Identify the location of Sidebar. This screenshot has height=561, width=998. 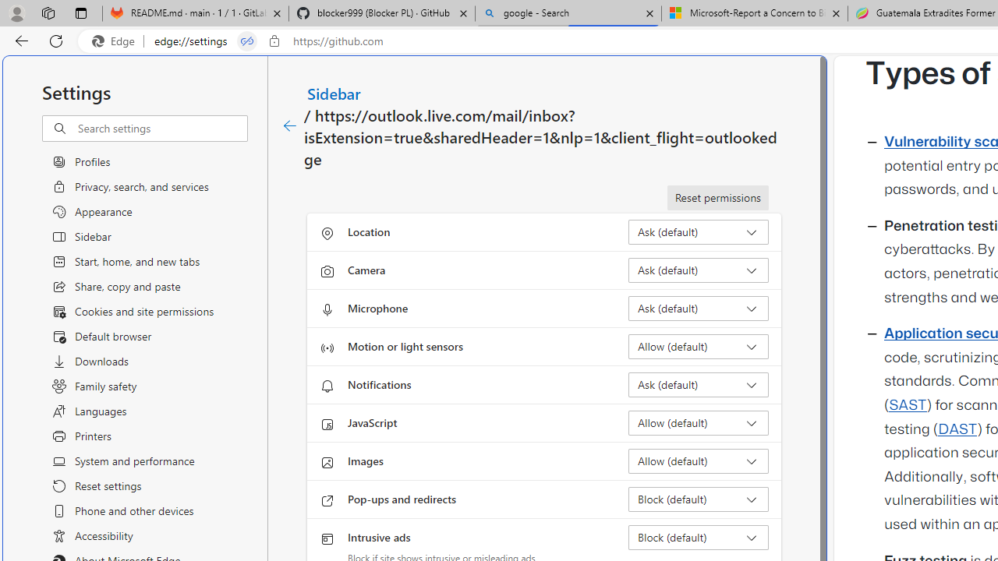
(334, 93).